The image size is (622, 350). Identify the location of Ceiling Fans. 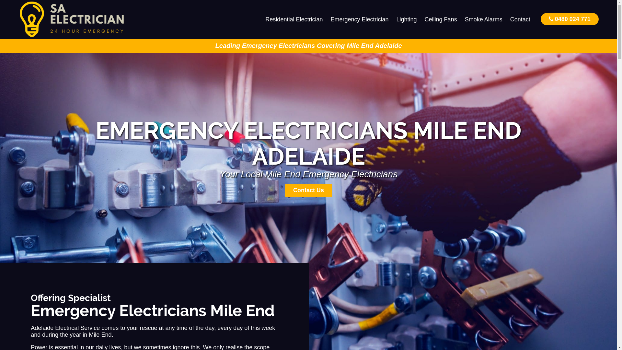
(441, 19).